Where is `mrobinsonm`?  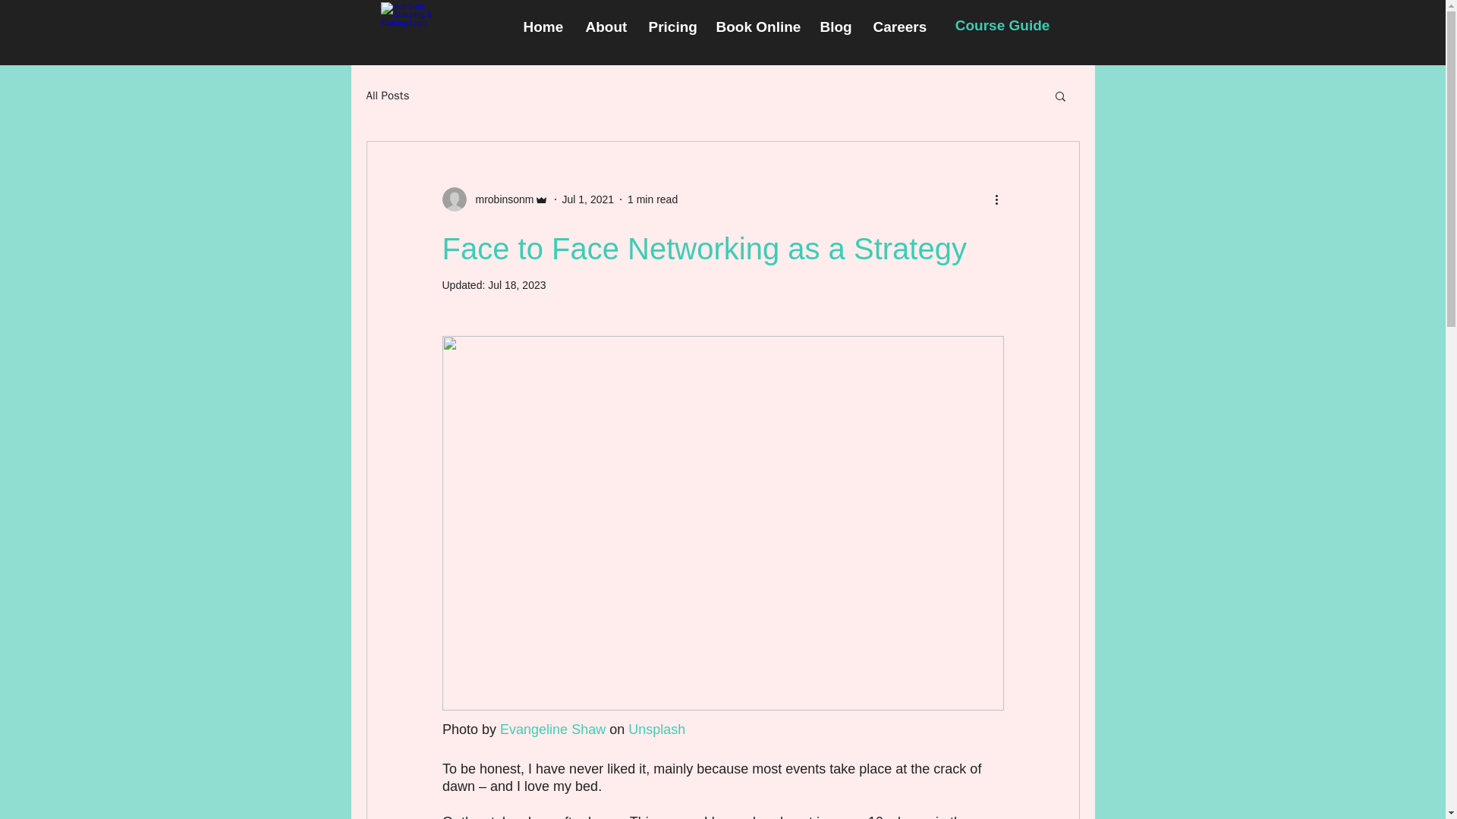
mrobinsonm is located at coordinates (494, 199).